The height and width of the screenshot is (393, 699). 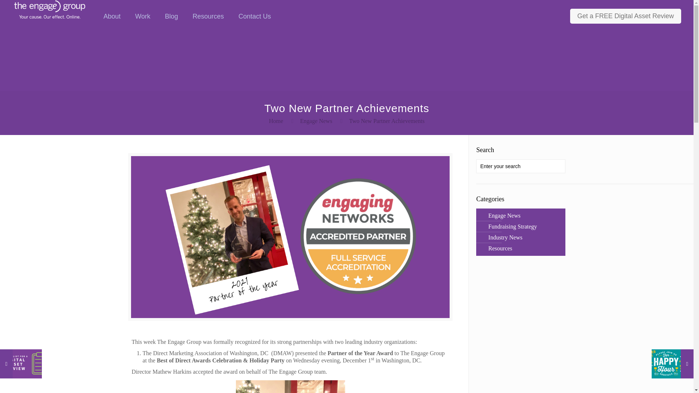 What do you see at coordinates (50, 9) in the screenshot?
I see `The Engage Group` at bounding box center [50, 9].